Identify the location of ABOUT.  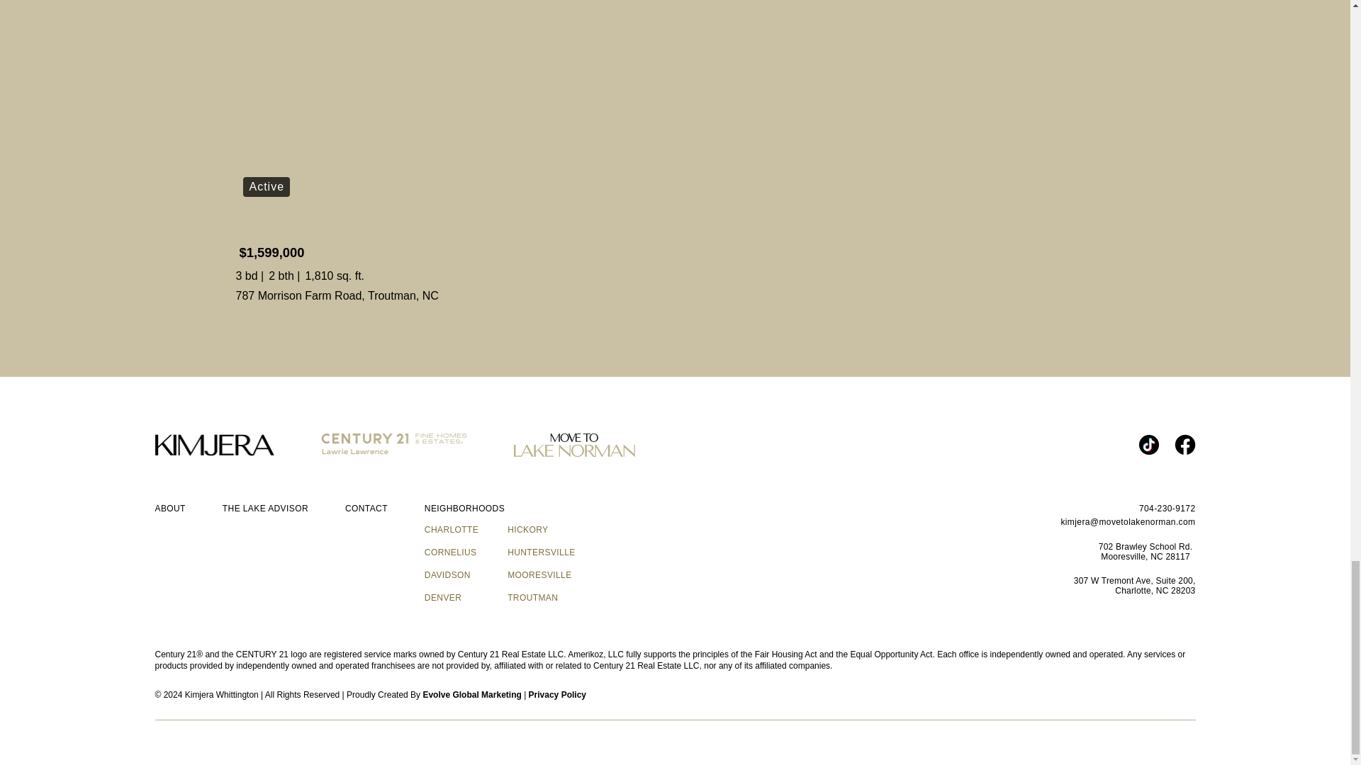
(170, 509).